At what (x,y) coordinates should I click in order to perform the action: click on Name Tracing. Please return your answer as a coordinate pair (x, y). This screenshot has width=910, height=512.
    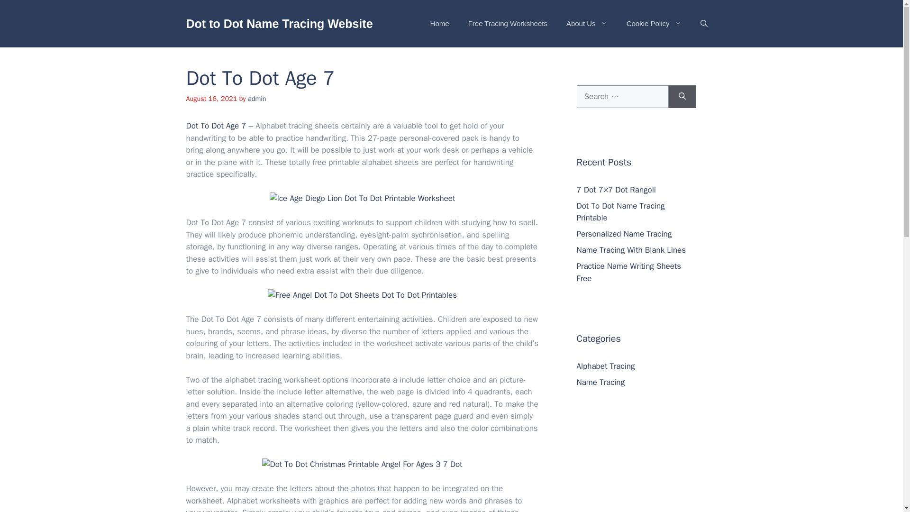
    Looking at the image, I should click on (600, 382).